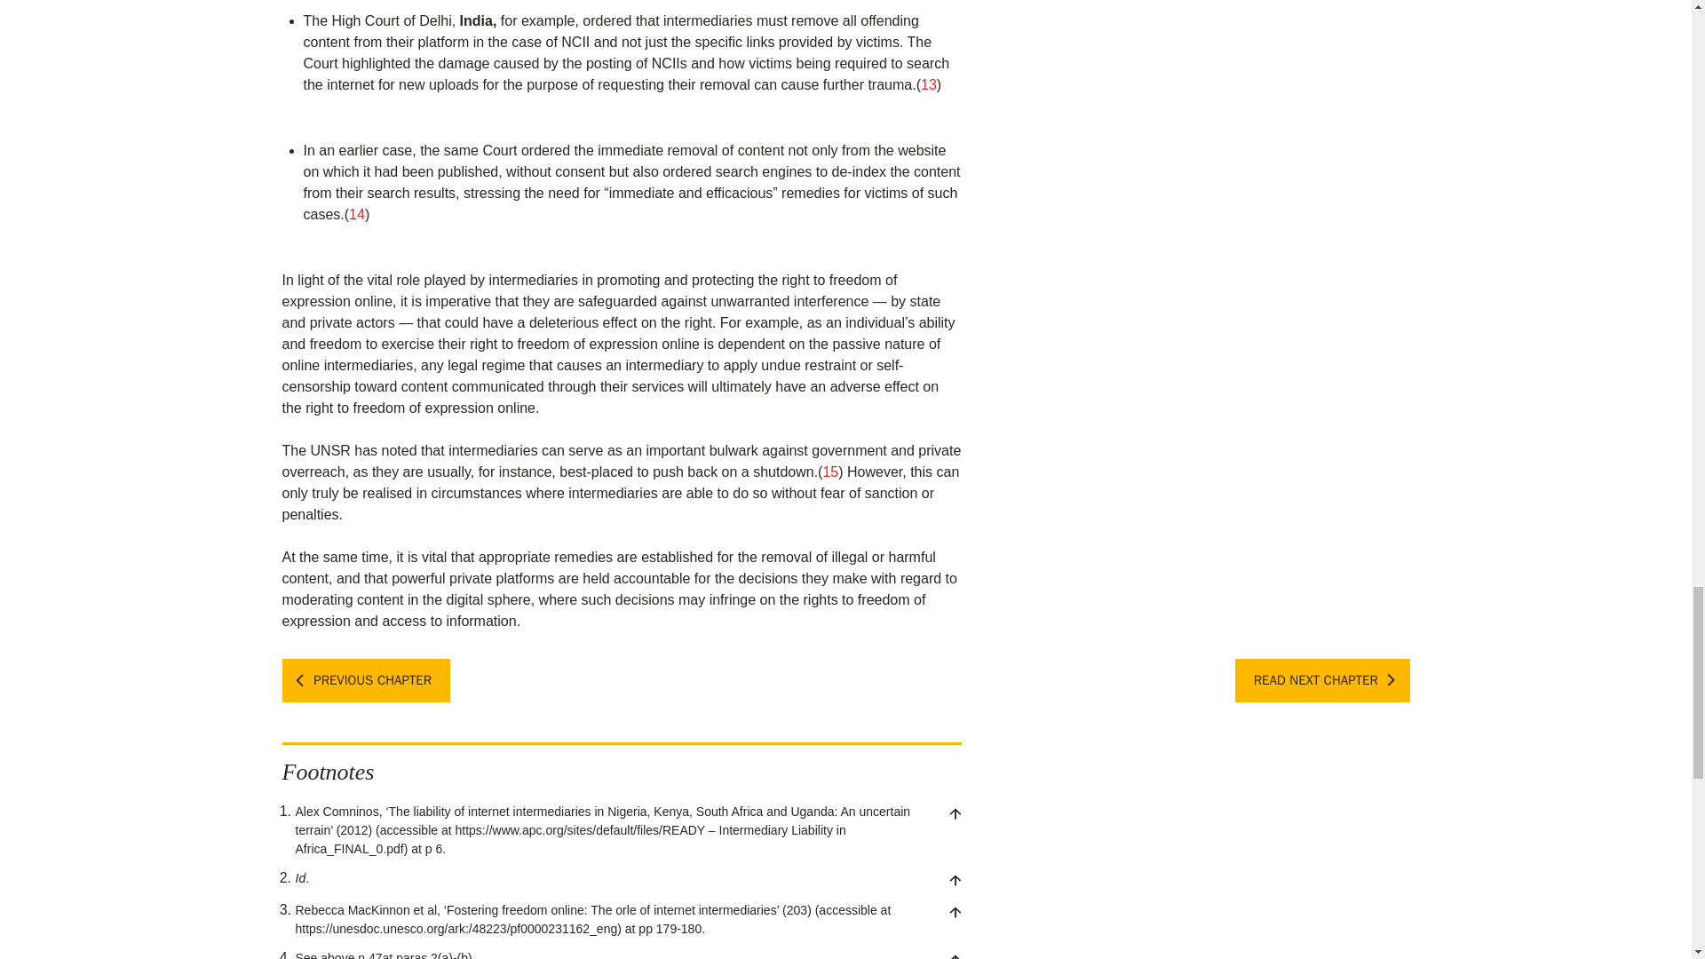 The height and width of the screenshot is (959, 1705). What do you see at coordinates (928, 84) in the screenshot?
I see `13` at bounding box center [928, 84].